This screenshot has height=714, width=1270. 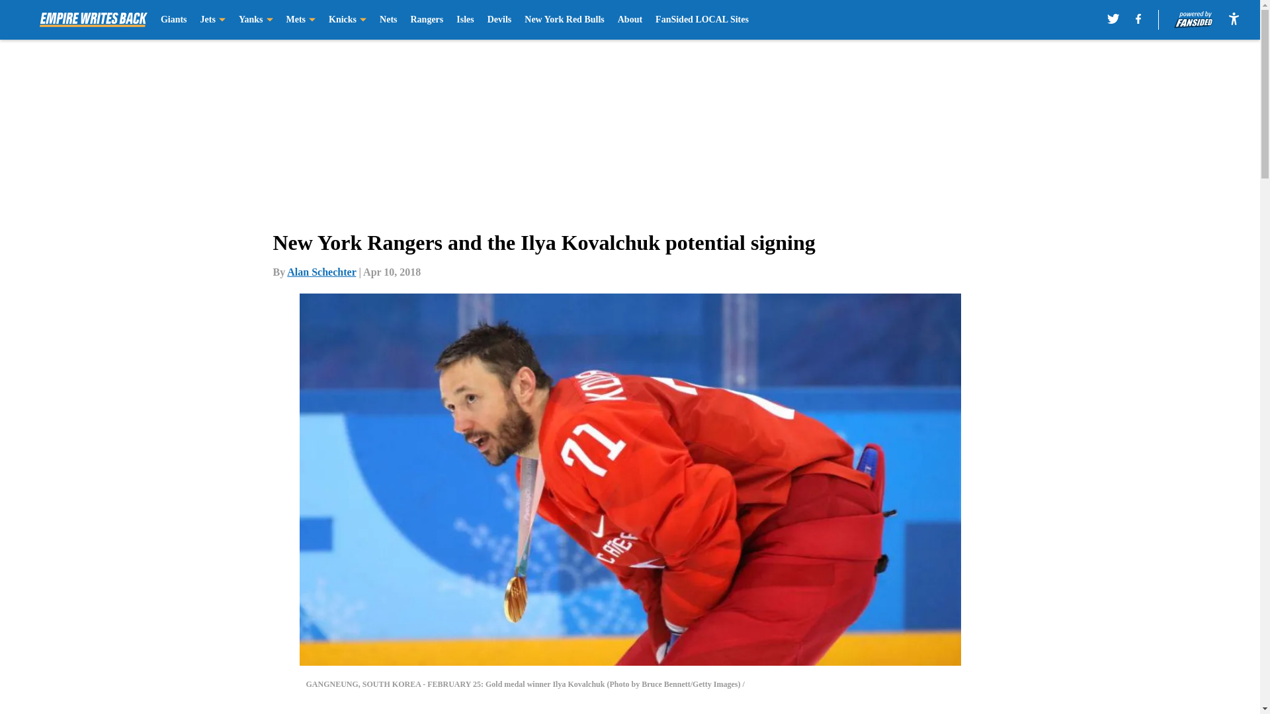 What do you see at coordinates (321, 272) in the screenshot?
I see `Alan Schechter` at bounding box center [321, 272].